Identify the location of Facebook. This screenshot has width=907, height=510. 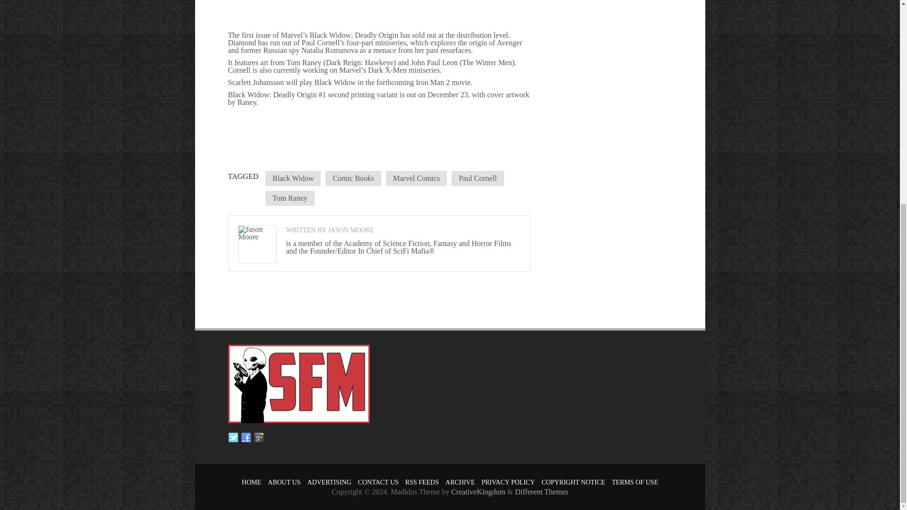
(246, 437).